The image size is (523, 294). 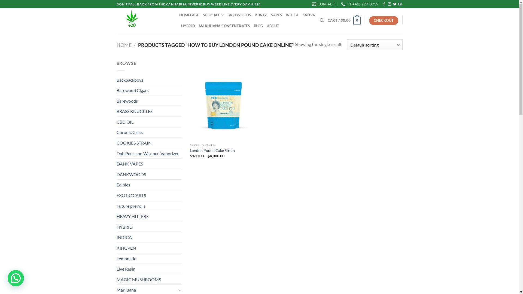 I want to click on SHOP ALL, so click(x=214, y=15).